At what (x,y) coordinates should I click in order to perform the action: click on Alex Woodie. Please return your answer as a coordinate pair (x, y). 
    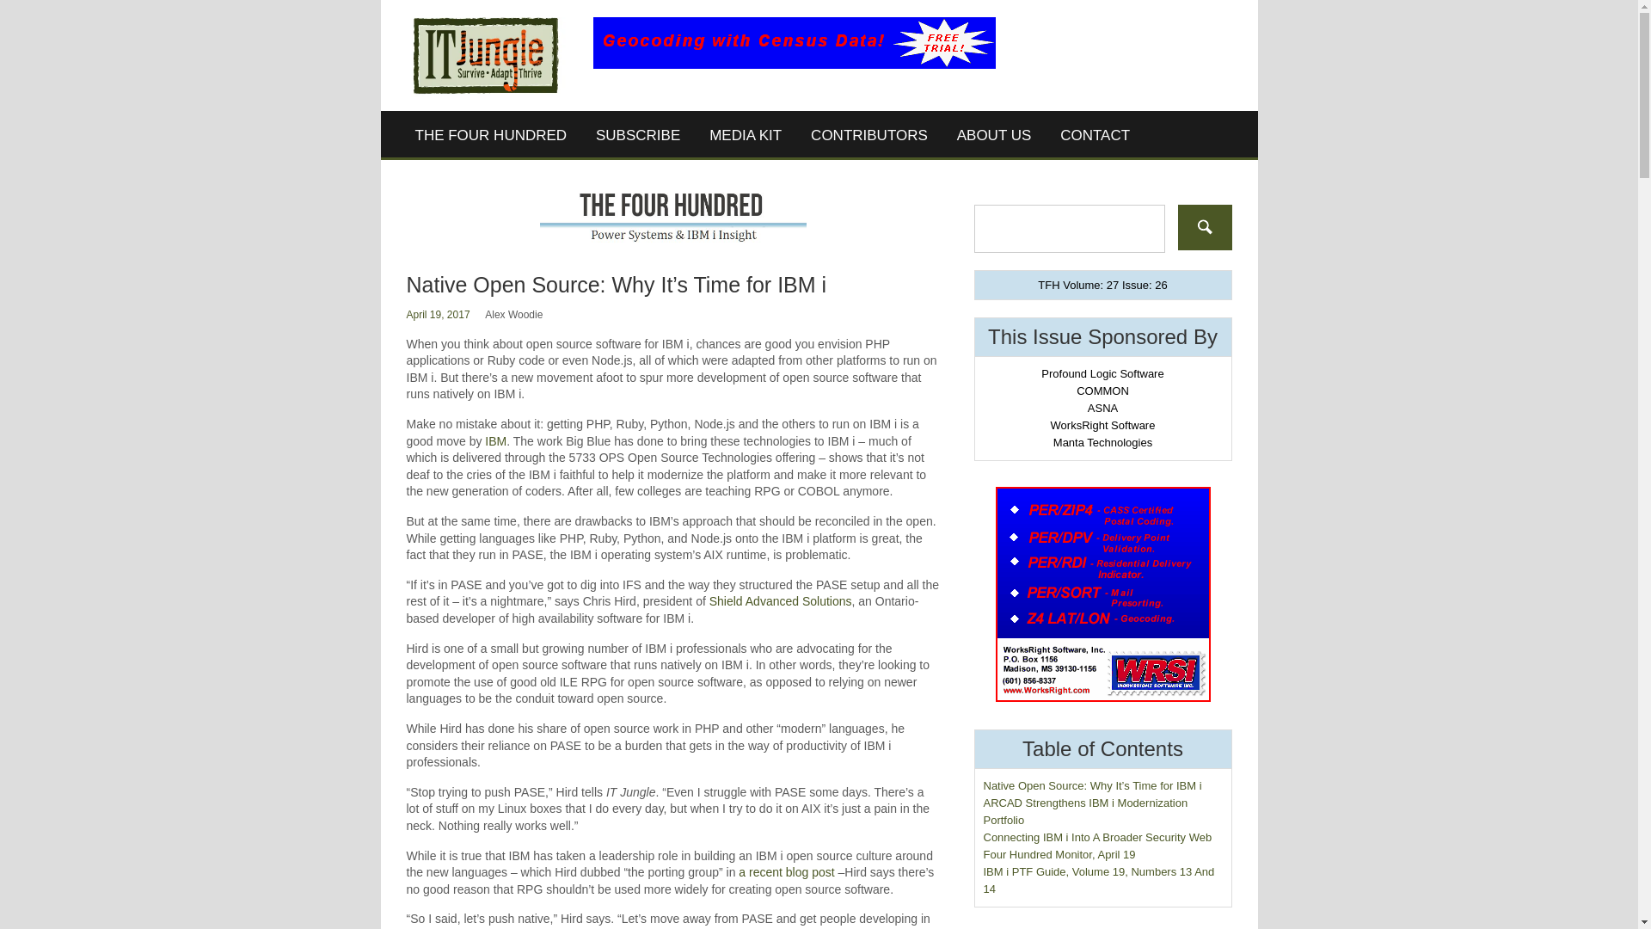
    Looking at the image, I should click on (514, 314).